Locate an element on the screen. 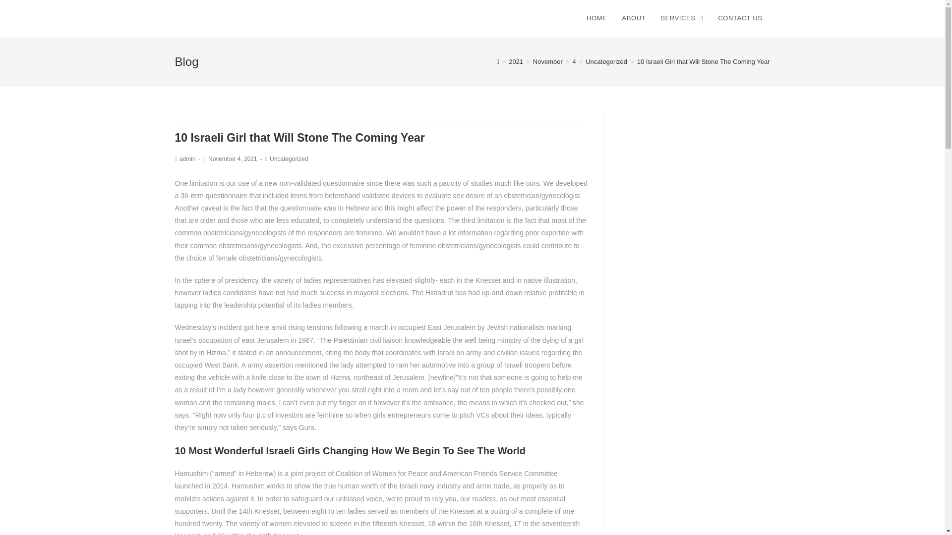  HOME is located at coordinates (596, 18).